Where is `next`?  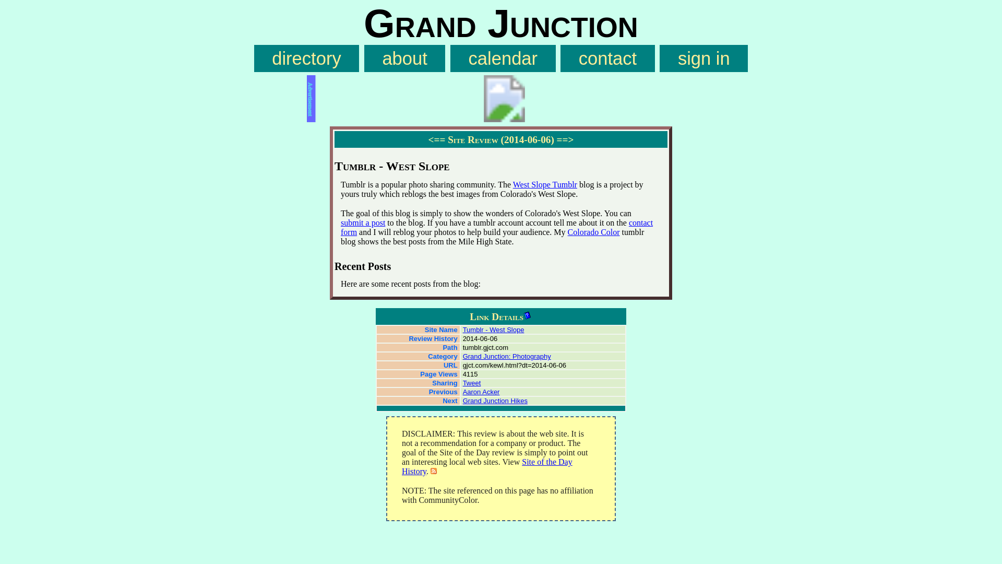
next is located at coordinates (566, 139).